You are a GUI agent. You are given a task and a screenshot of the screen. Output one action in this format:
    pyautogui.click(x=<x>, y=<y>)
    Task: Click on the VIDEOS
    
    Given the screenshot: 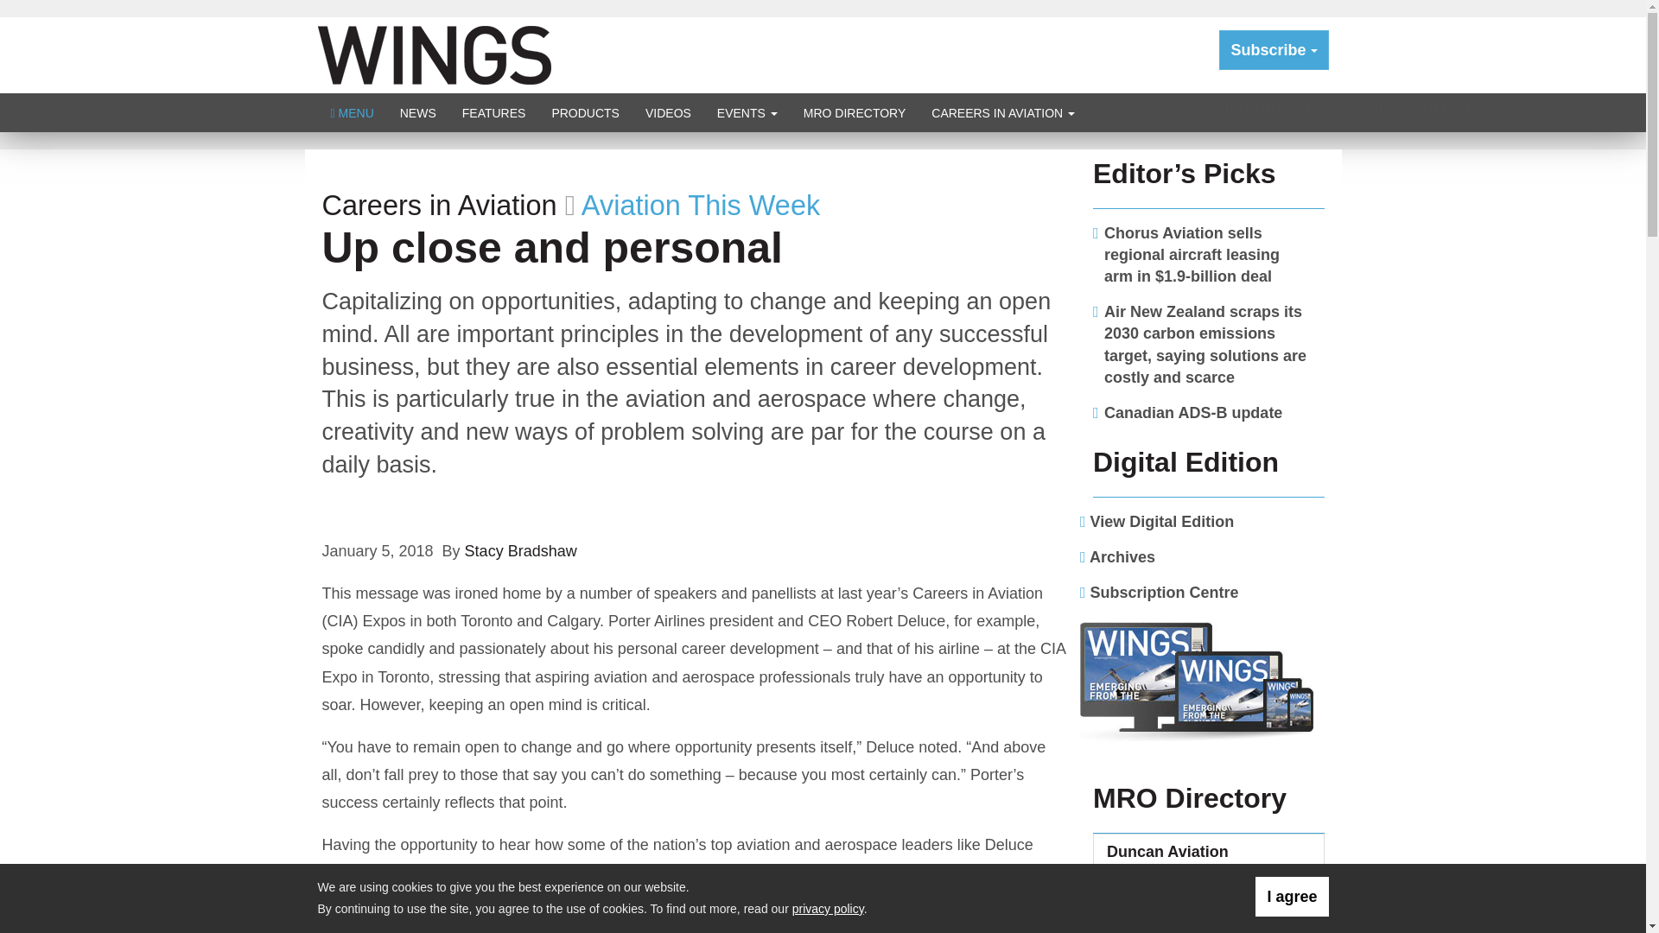 What is the action you would take?
    pyautogui.click(x=667, y=112)
    